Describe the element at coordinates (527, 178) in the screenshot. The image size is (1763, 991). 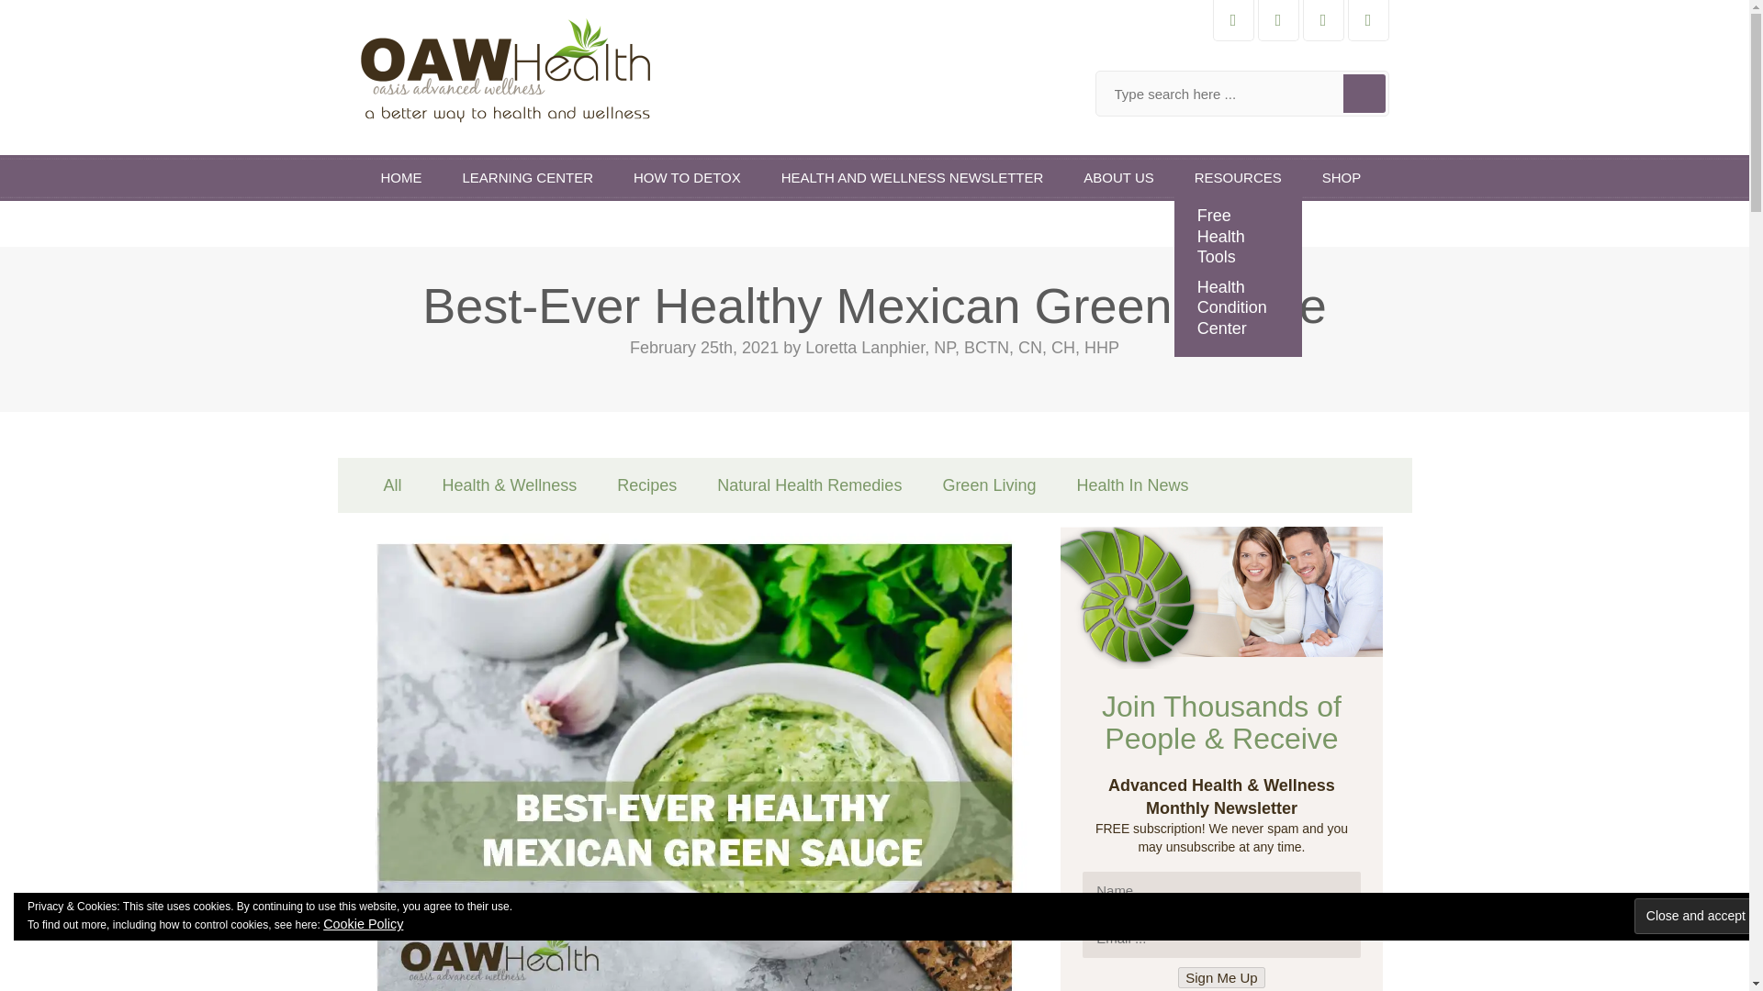
I see `LEARNING CENTER` at that location.